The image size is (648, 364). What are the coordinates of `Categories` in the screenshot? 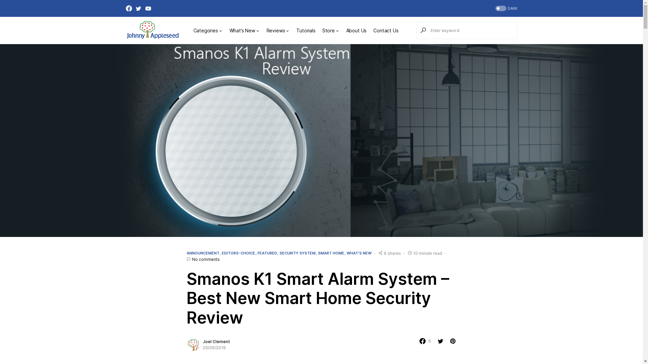 It's located at (208, 30).